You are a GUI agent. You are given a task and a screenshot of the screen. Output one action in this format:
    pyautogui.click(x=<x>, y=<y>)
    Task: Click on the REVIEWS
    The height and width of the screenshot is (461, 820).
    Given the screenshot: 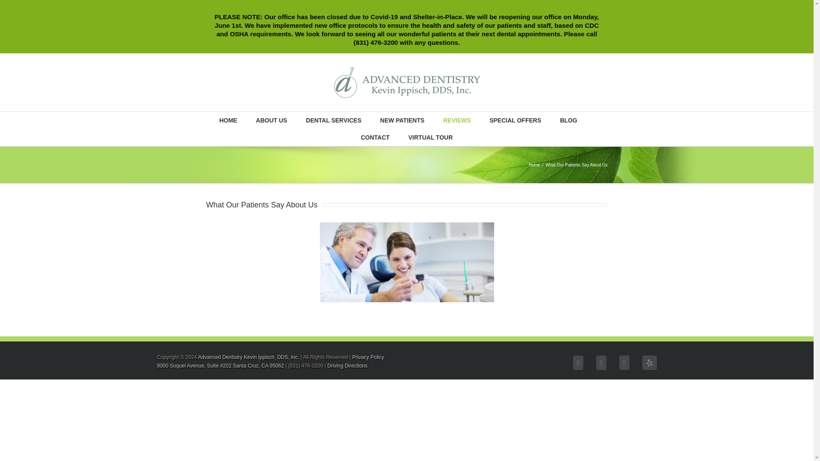 What is the action you would take?
    pyautogui.click(x=457, y=120)
    